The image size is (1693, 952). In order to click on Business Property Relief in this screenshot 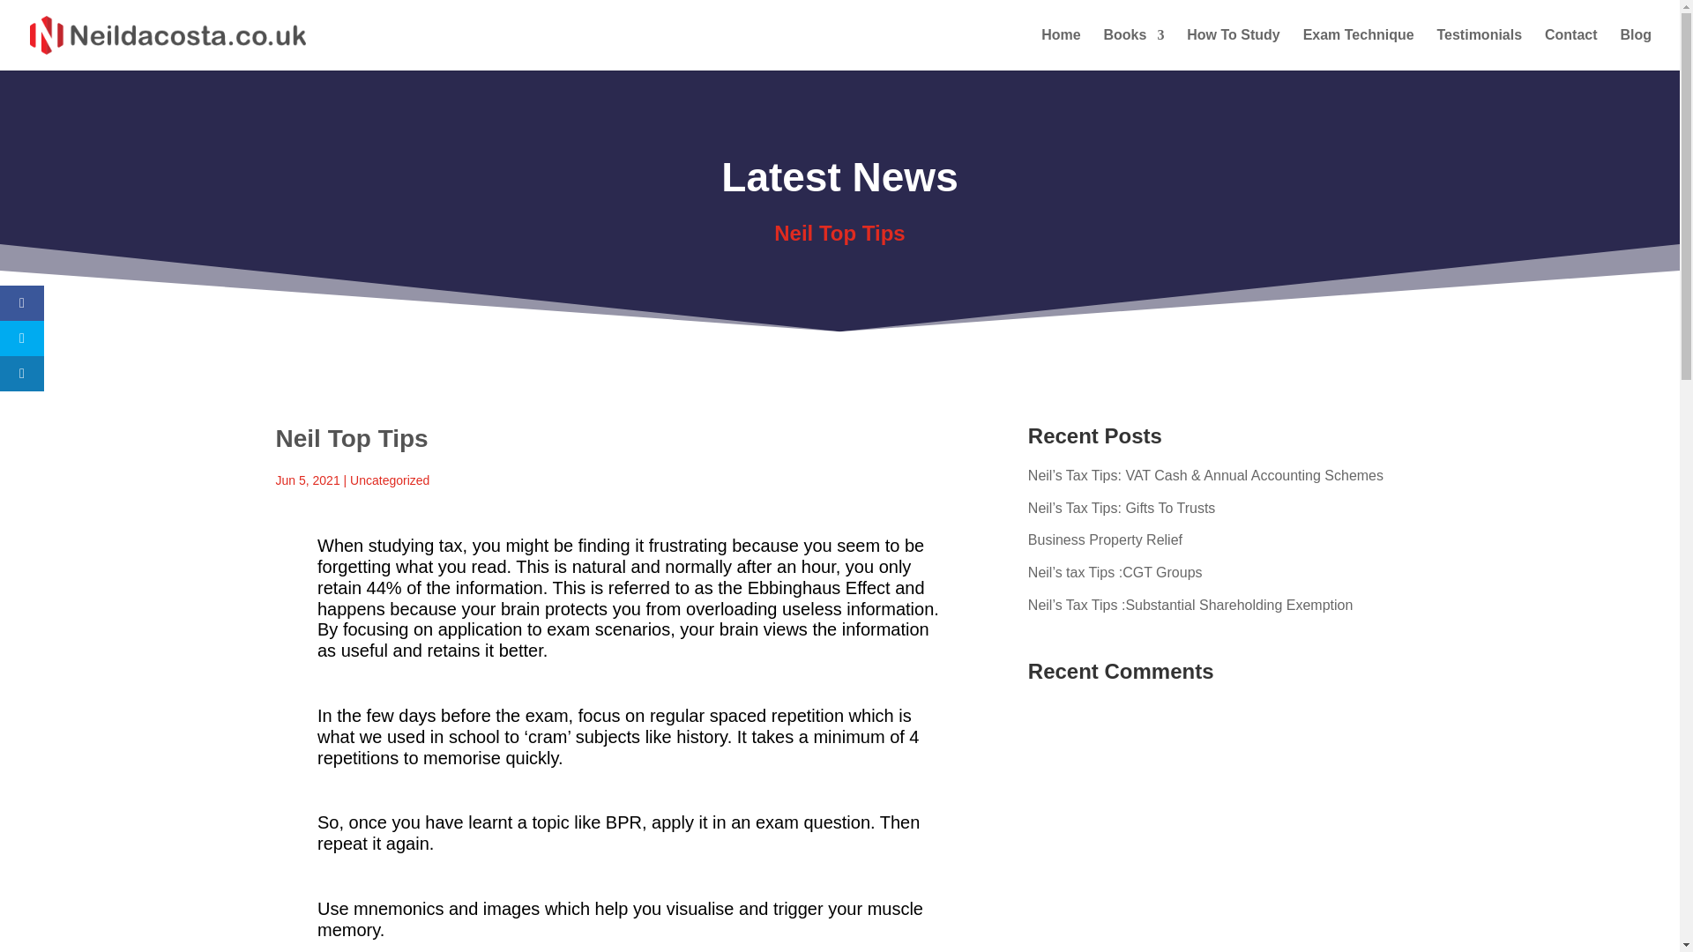, I will do `click(1104, 539)`.